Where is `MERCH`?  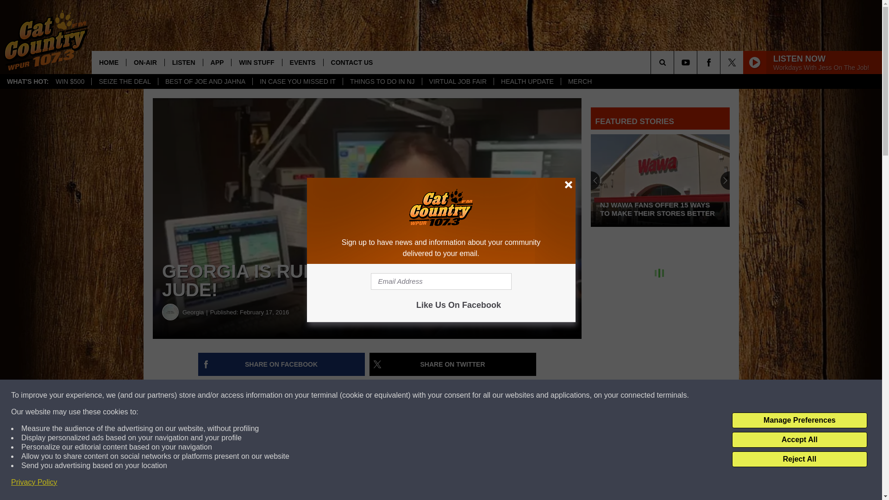
MERCH is located at coordinates (580, 81).